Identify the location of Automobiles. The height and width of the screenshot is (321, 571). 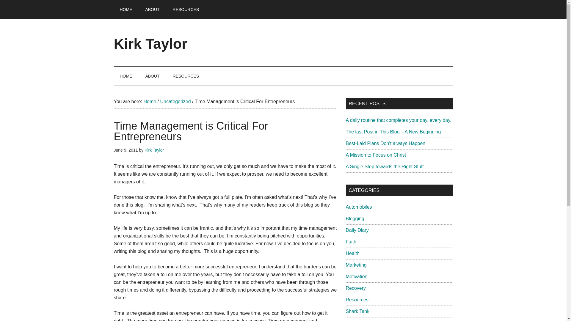
(358, 207).